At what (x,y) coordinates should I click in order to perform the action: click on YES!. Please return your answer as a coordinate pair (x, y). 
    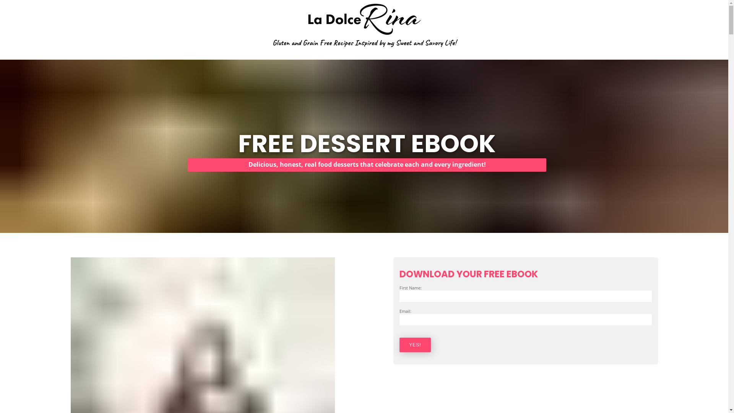
    Looking at the image, I should click on (415, 345).